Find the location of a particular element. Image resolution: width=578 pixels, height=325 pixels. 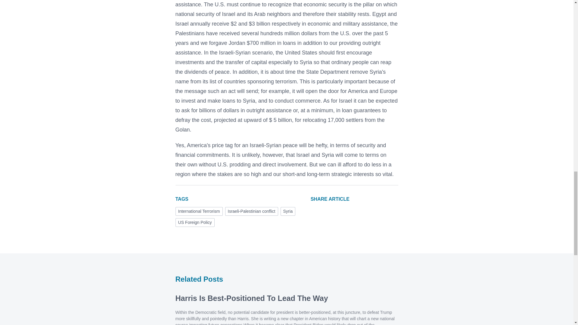

International Terrorism is located at coordinates (199, 211).